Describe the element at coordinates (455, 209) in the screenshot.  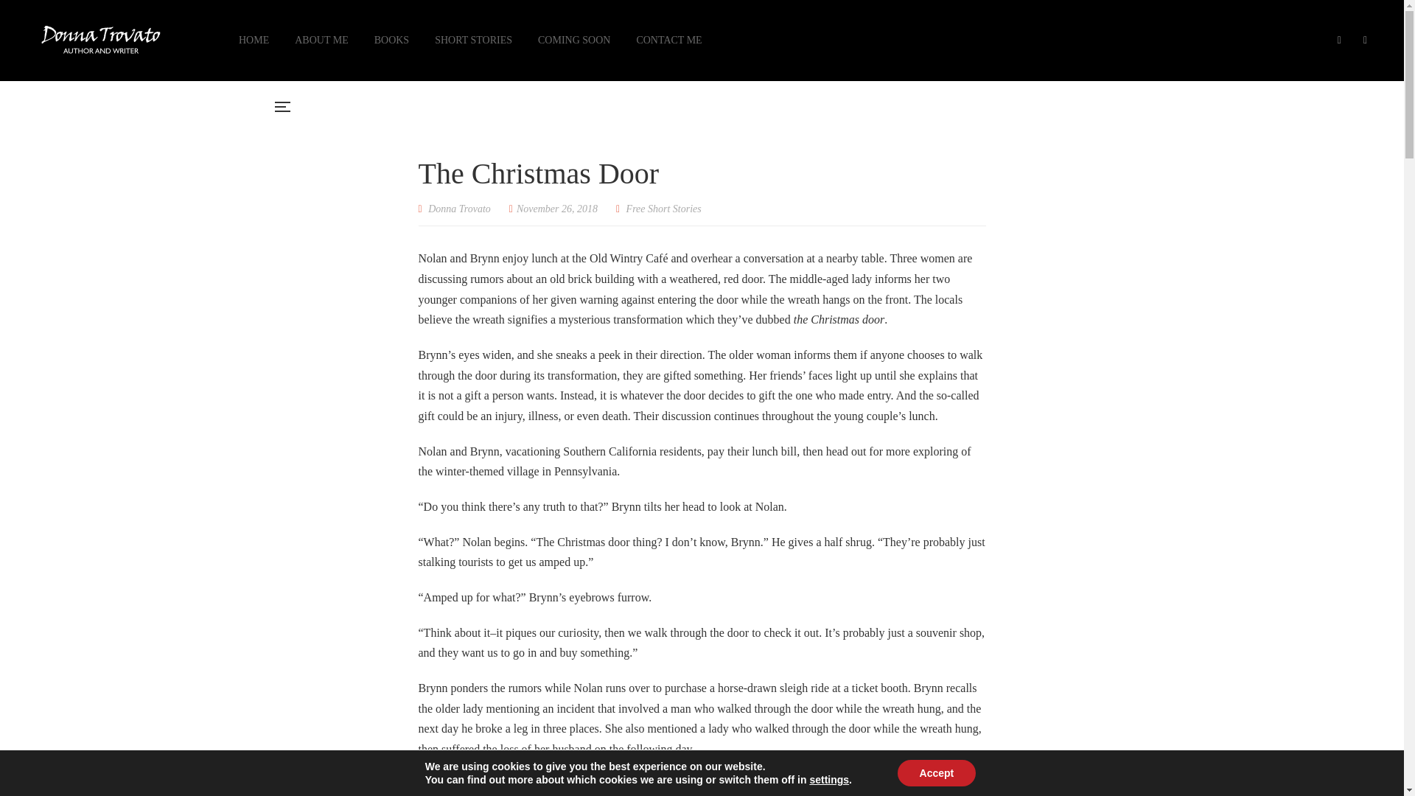
I see `Browse Author Articles` at that location.